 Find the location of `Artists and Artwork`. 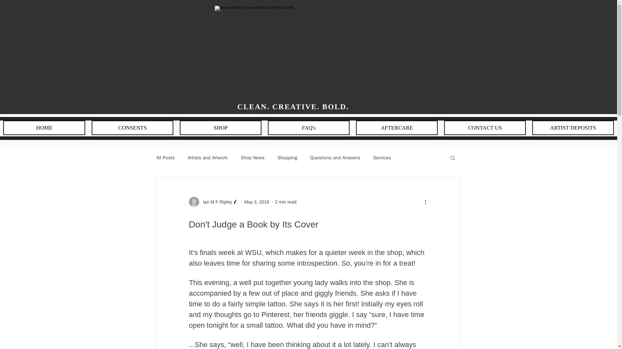

Artists and Artwork is located at coordinates (207, 157).